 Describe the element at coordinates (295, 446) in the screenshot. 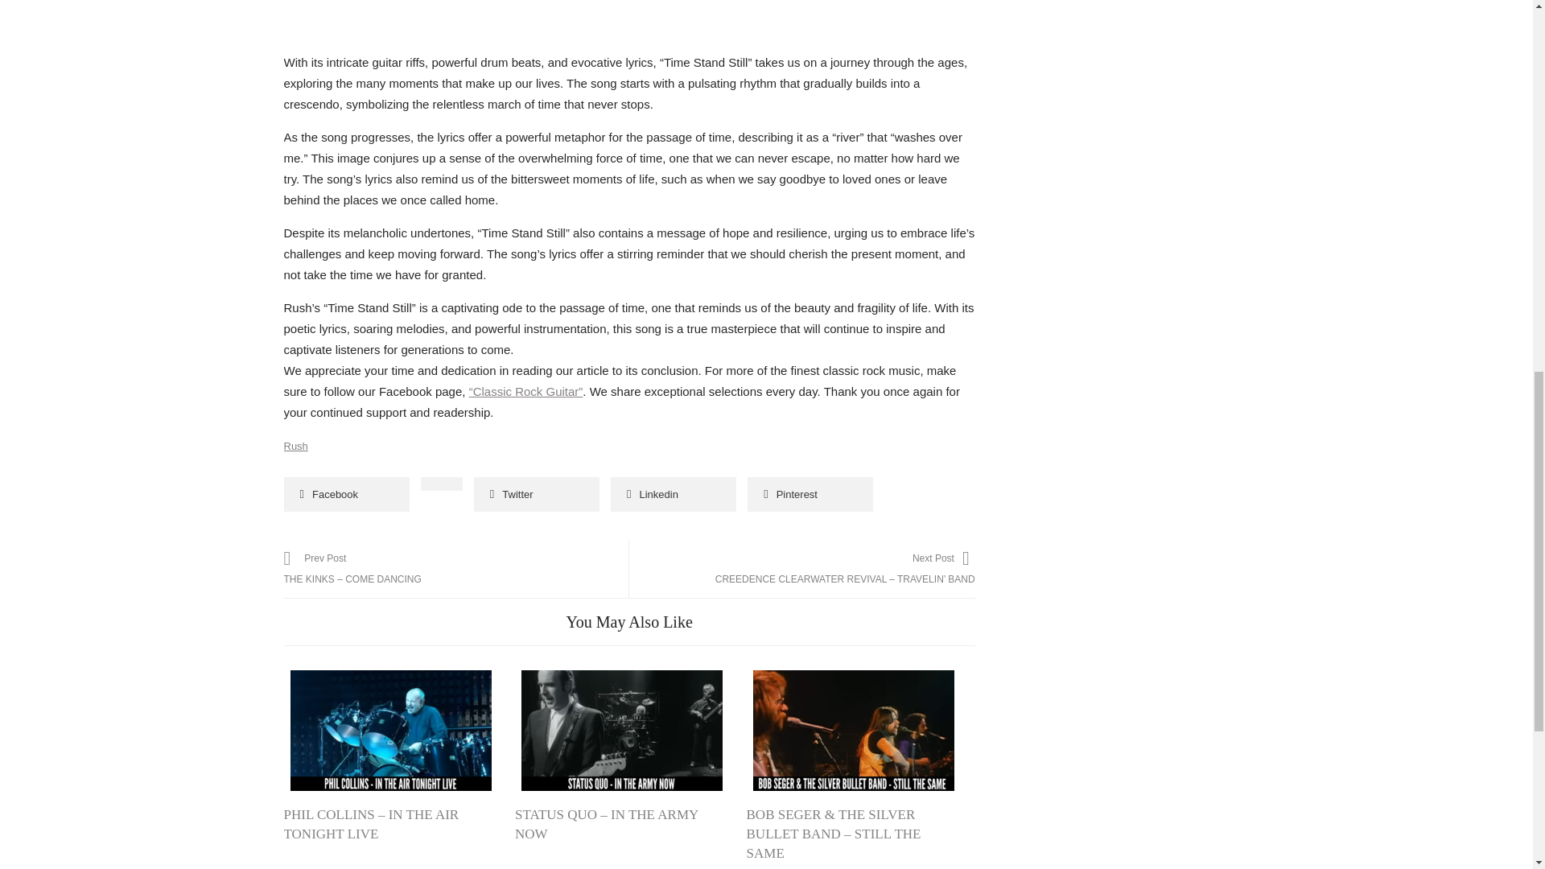

I see `Rush` at that location.